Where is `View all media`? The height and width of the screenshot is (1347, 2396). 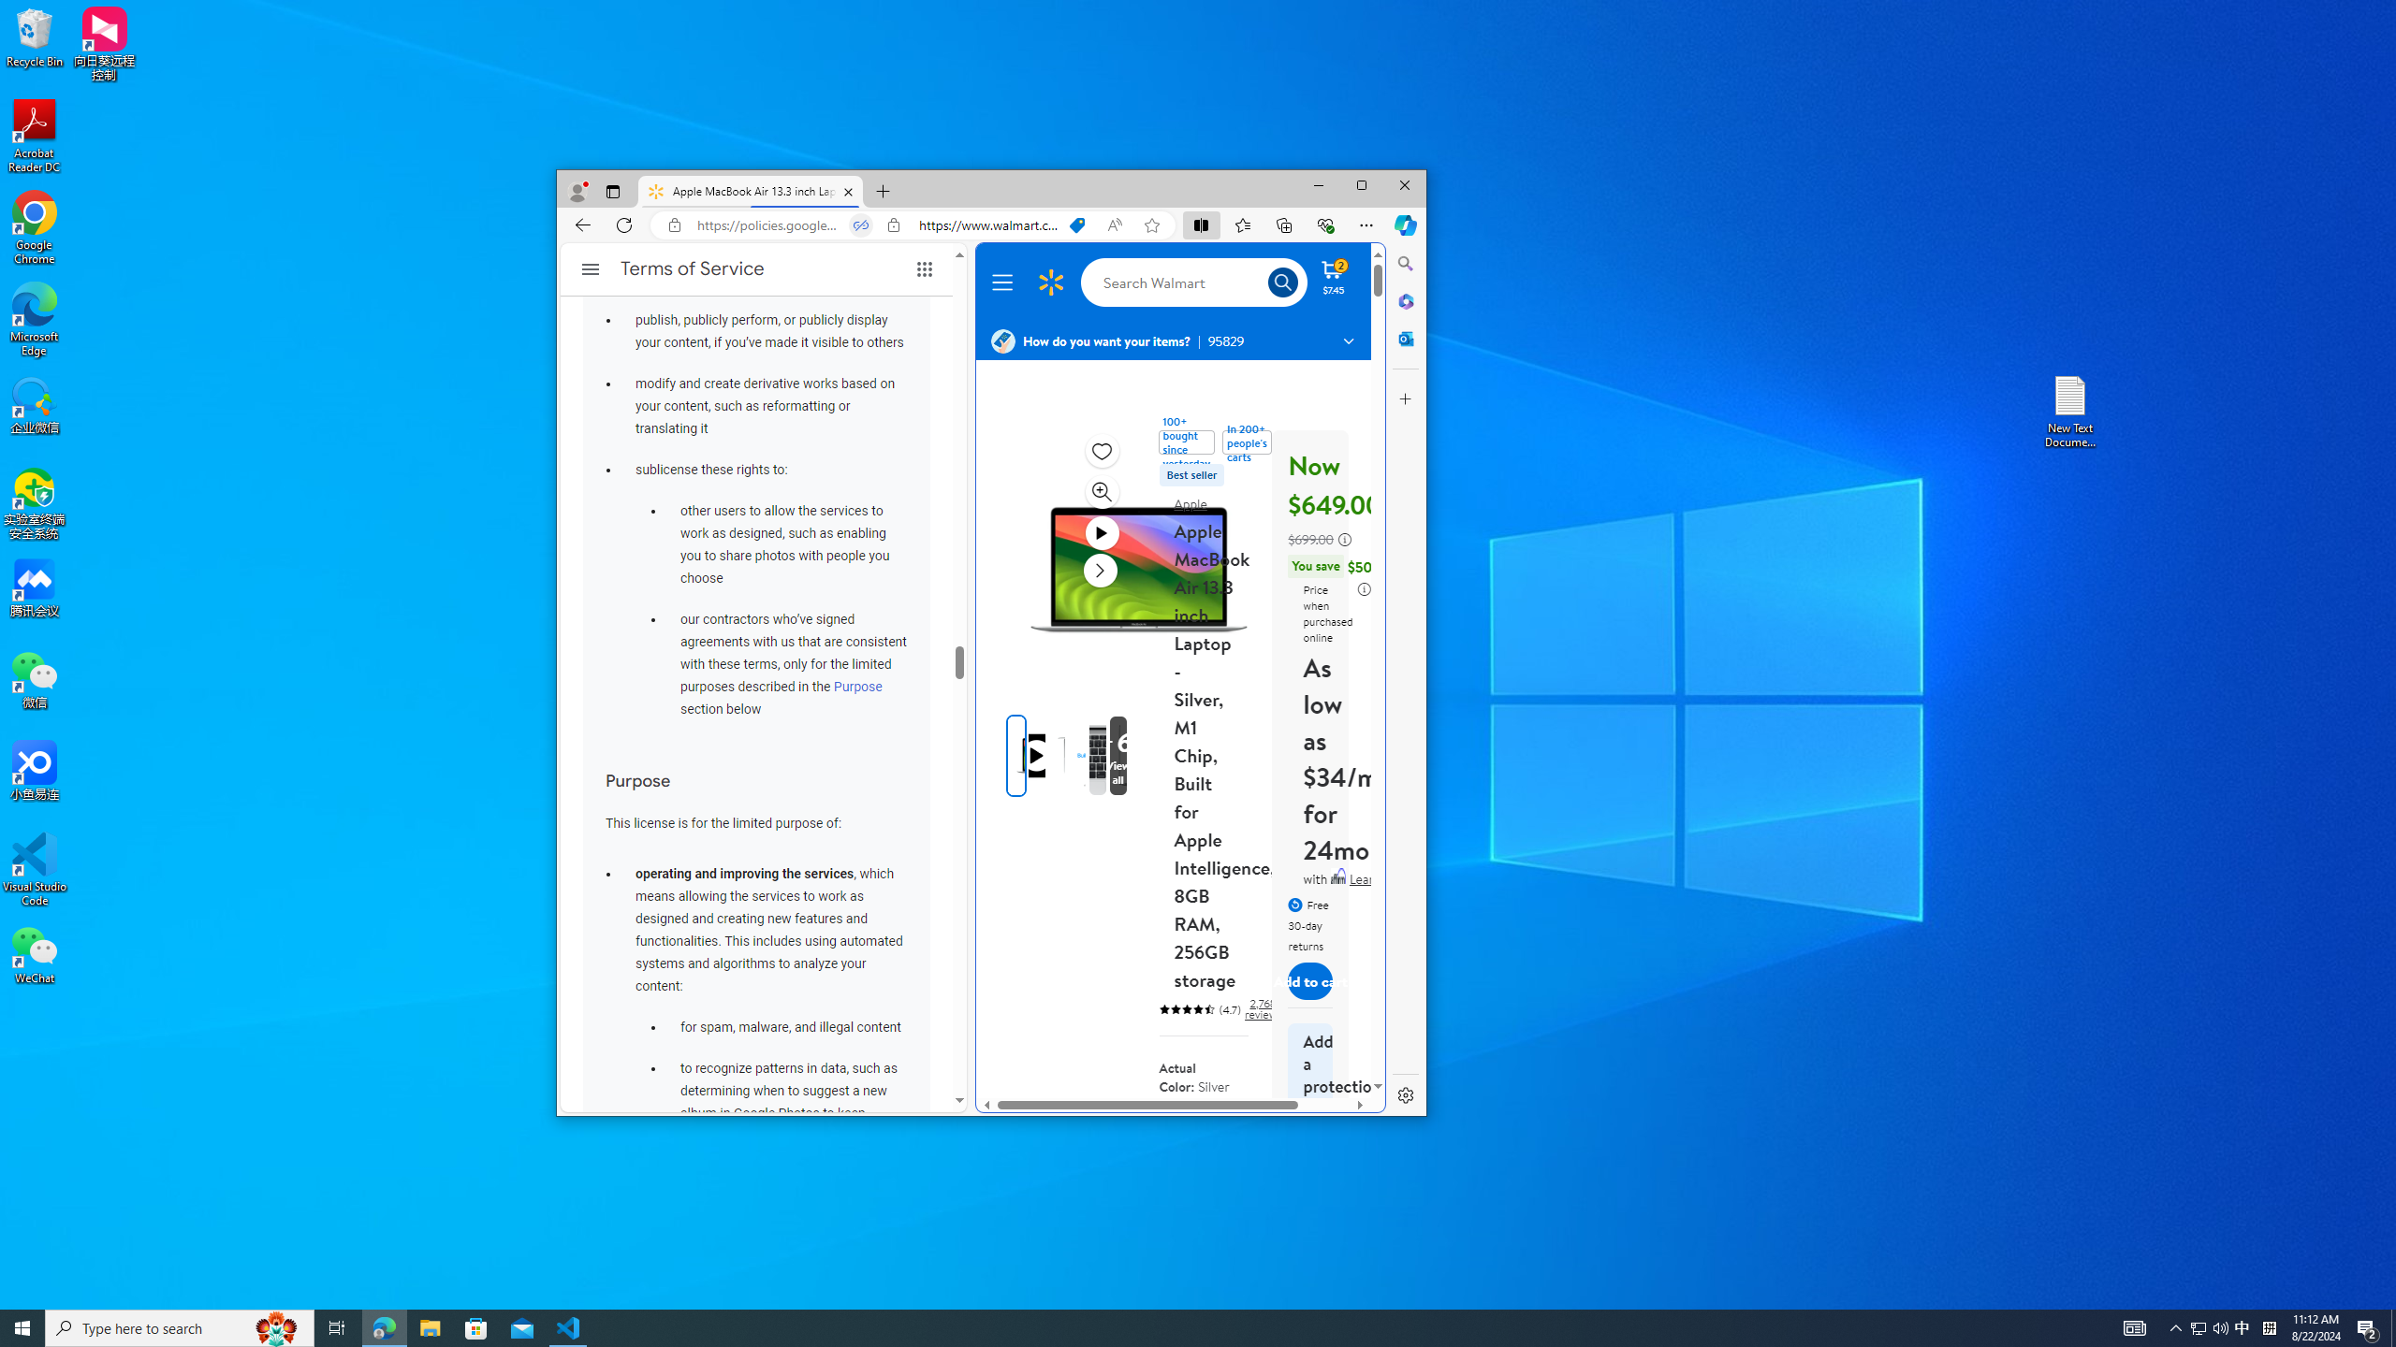
View all media is located at coordinates (1148, 756).